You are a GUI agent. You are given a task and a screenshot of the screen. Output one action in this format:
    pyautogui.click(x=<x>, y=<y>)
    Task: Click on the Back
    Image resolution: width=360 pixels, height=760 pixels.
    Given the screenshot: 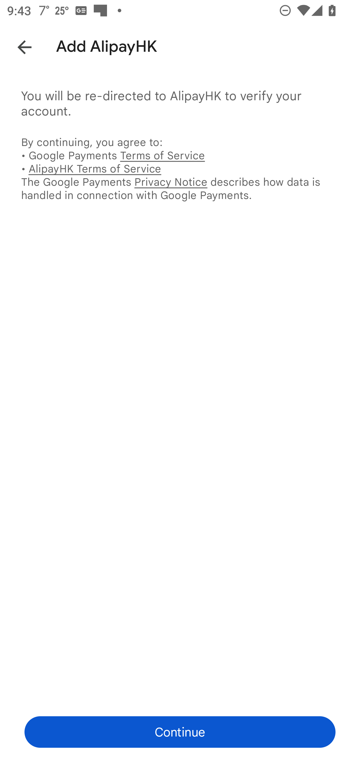 What is the action you would take?
    pyautogui.click(x=17, y=45)
    